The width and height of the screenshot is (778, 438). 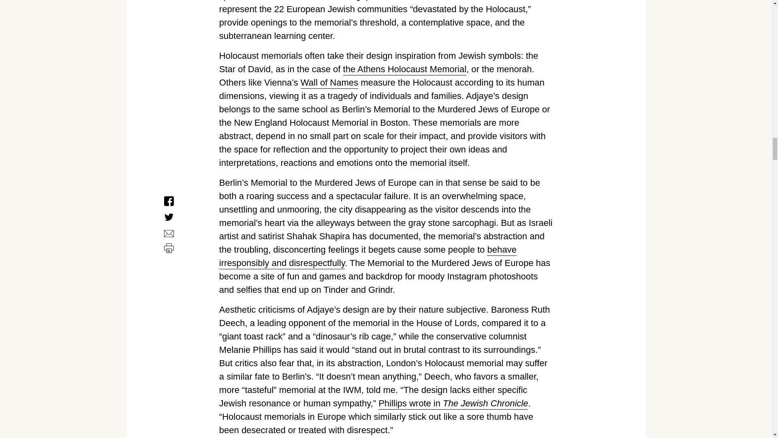 I want to click on behave irresponsibly and disrespectfully, so click(x=368, y=256).